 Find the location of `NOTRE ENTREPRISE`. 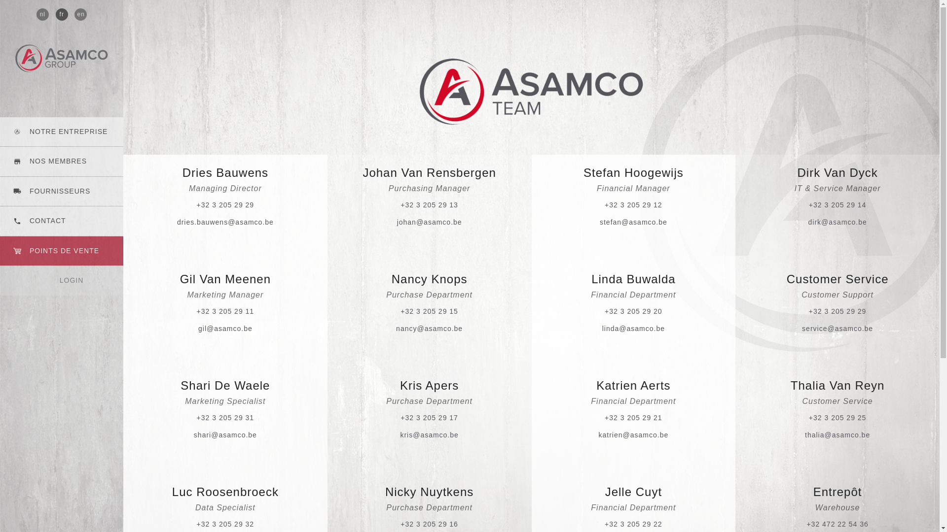

NOTRE ENTREPRISE is located at coordinates (62, 132).